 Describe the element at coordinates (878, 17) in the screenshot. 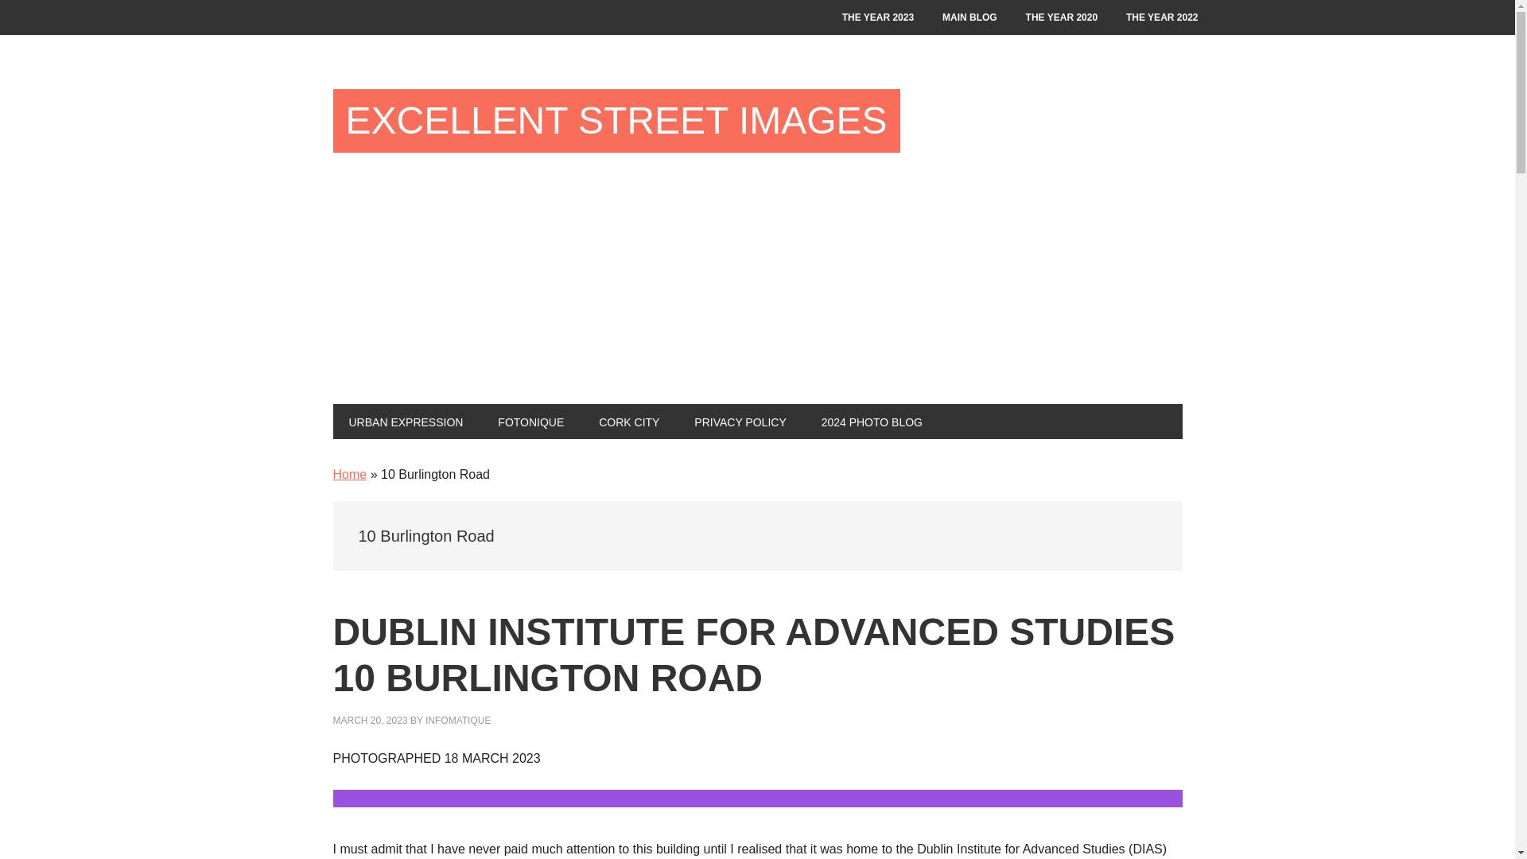

I see `THE YEAR 2023` at that location.